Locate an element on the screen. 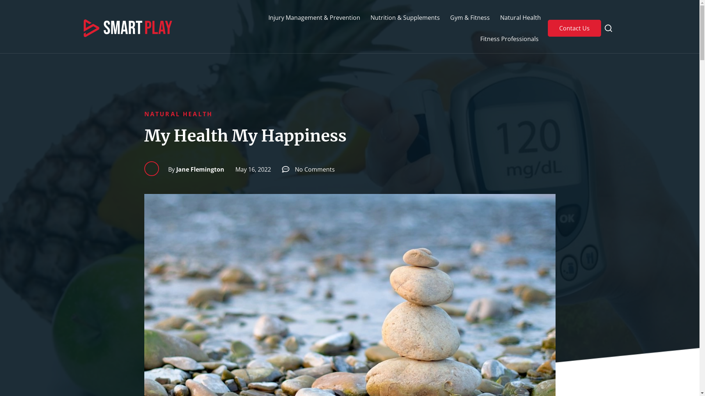 The height and width of the screenshot is (396, 705). Natural Health is located at coordinates (521, 18).